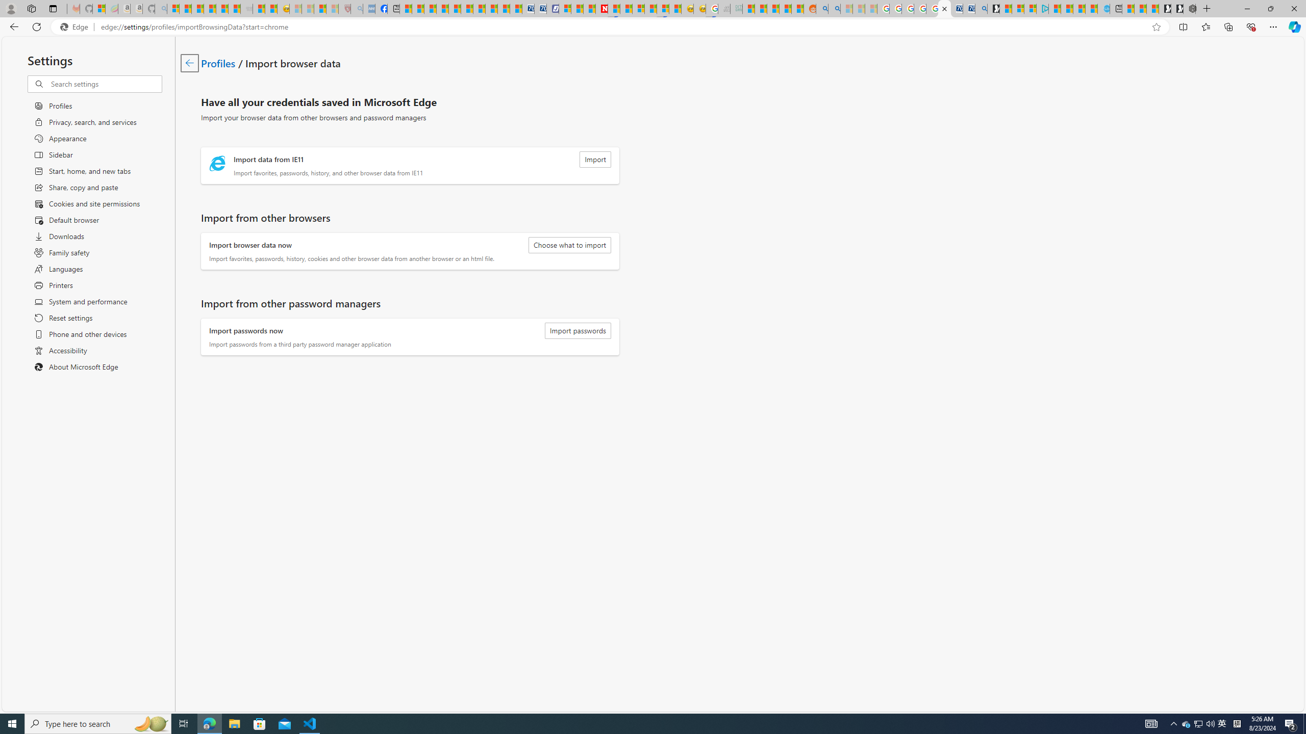  I want to click on 12 Popular Science Lies that Must be Corrected - Sleeping, so click(332, 9).